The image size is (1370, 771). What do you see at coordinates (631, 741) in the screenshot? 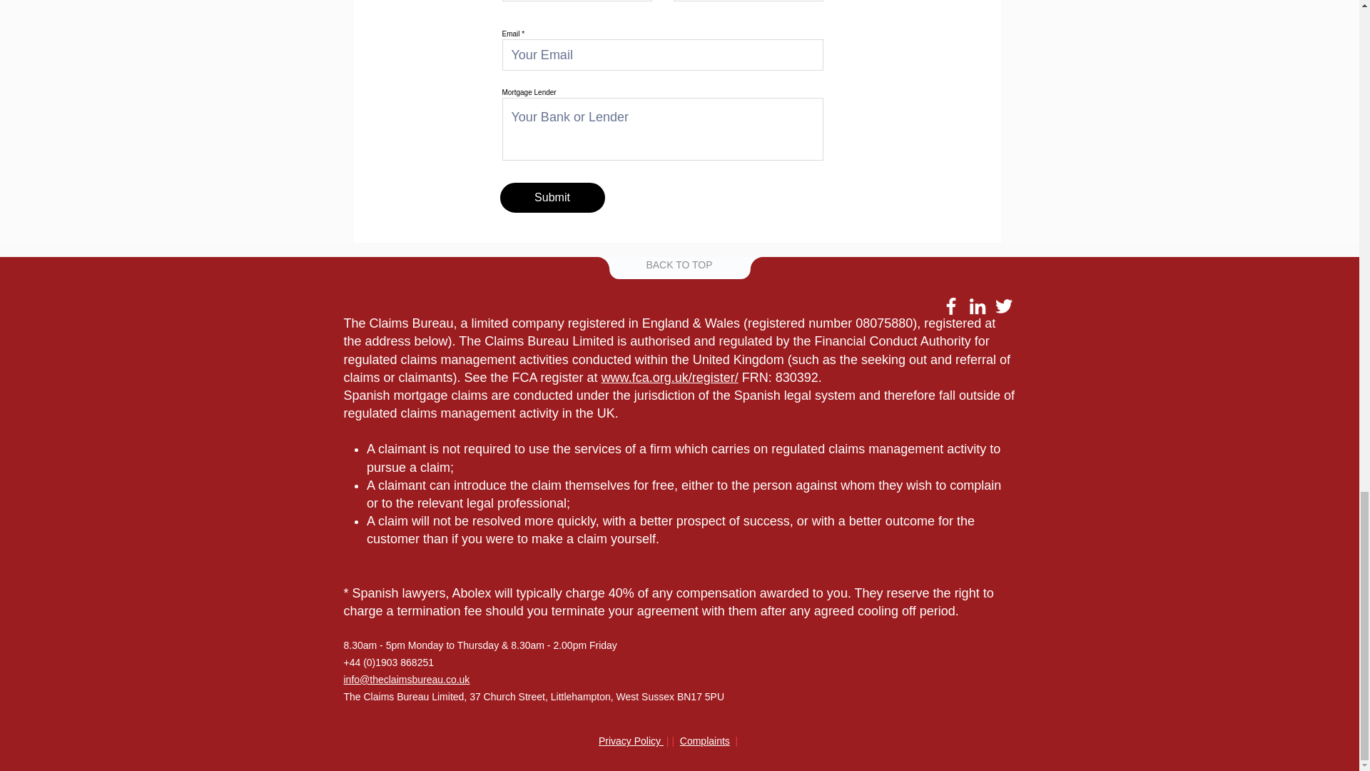
I see `Privacy Policy ` at bounding box center [631, 741].